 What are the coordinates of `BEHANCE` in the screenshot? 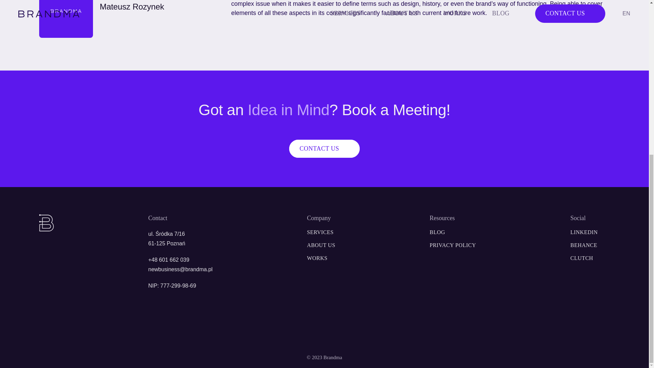 It's located at (324, 149).